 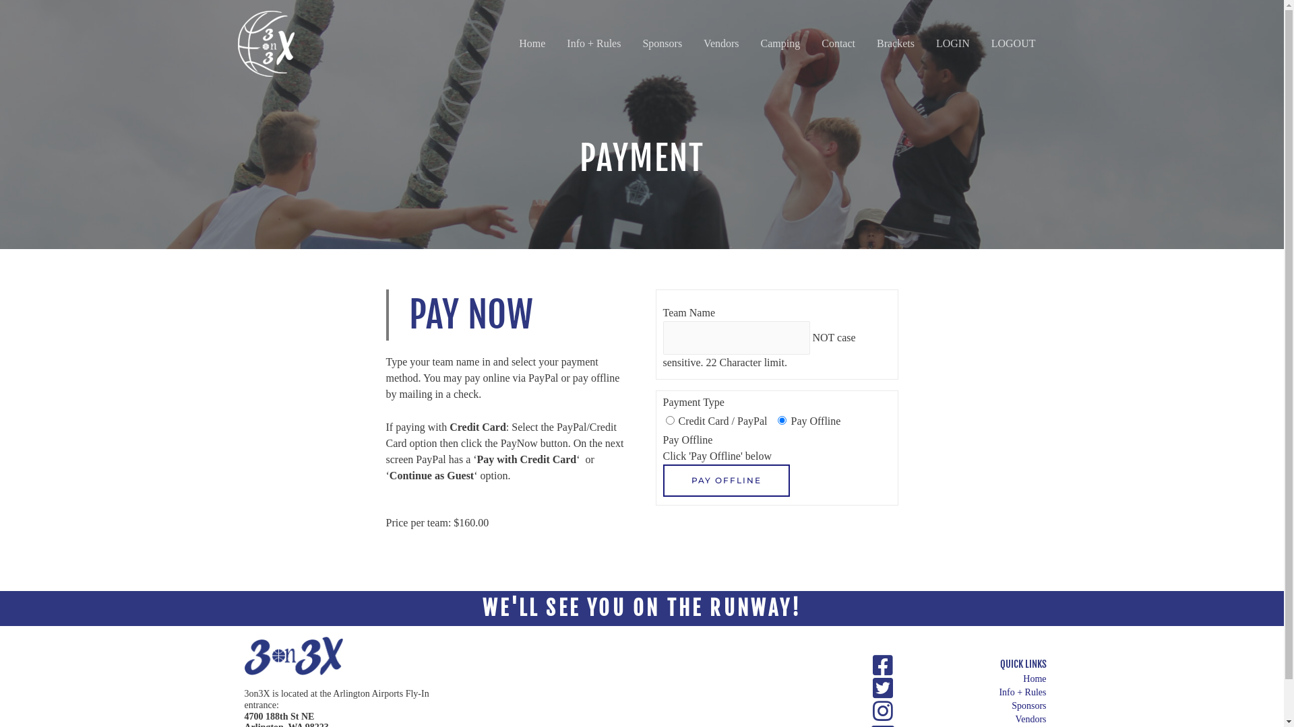 What do you see at coordinates (896, 44) in the screenshot?
I see `Brackets` at bounding box center [896, 44].